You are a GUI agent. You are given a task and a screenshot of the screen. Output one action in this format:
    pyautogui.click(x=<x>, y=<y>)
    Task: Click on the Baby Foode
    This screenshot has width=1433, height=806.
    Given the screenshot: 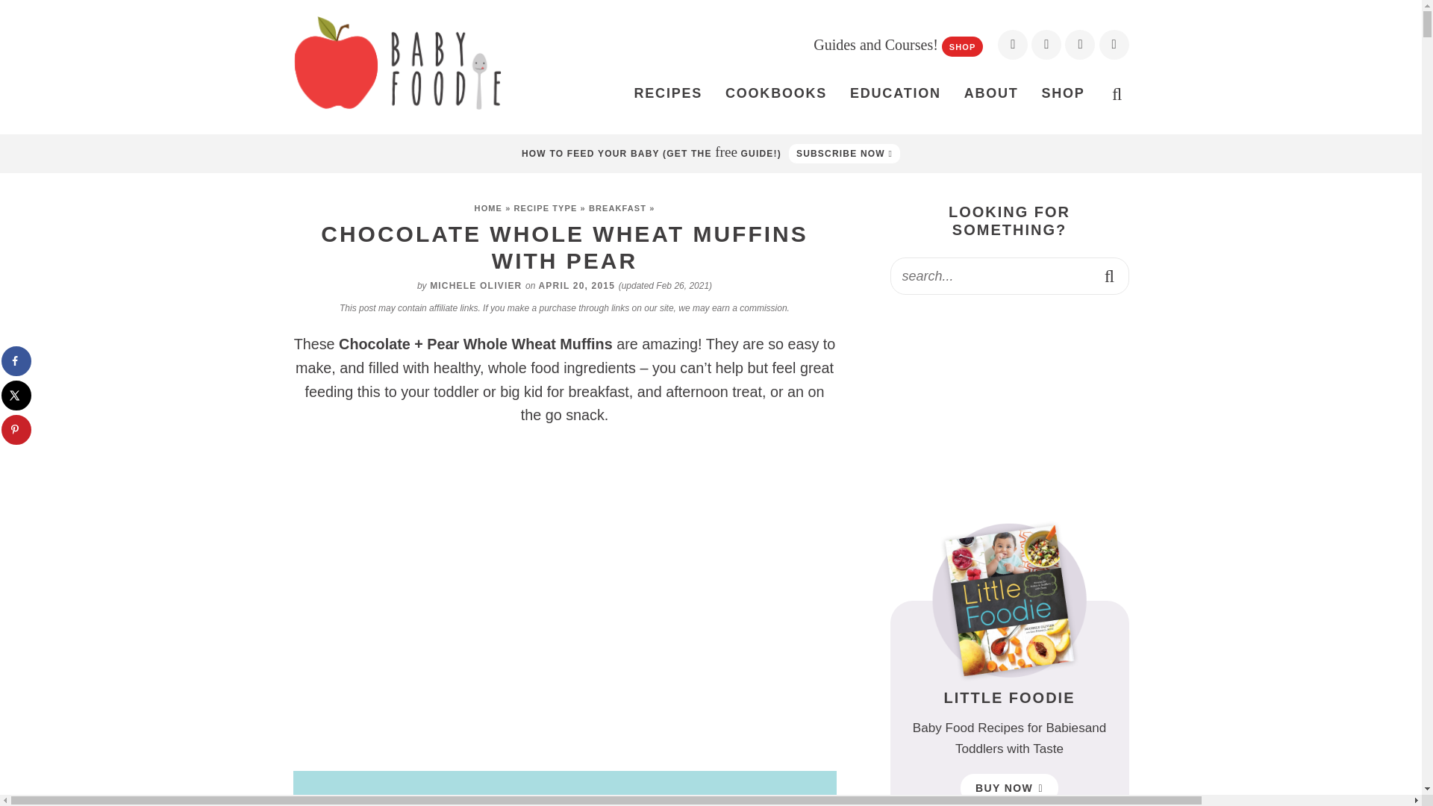 What is the action you would take?
    pyautogui.click(x=397, y=63)
    